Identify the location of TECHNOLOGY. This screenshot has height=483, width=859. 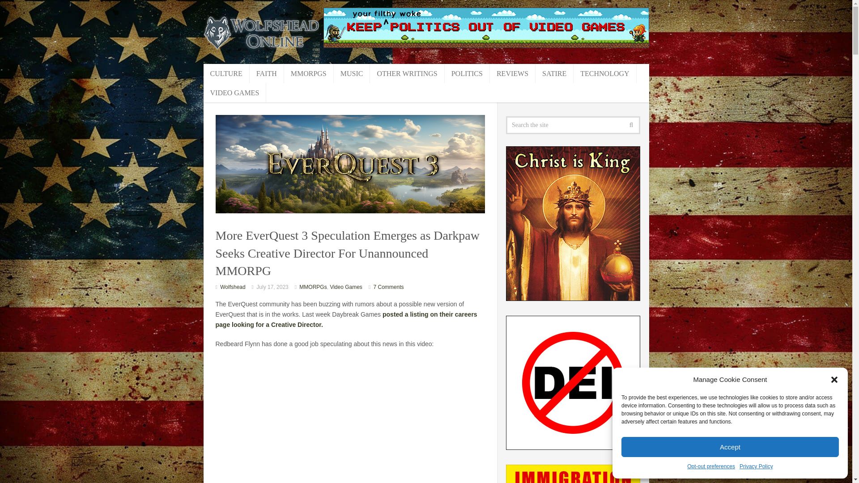
(605, 73).